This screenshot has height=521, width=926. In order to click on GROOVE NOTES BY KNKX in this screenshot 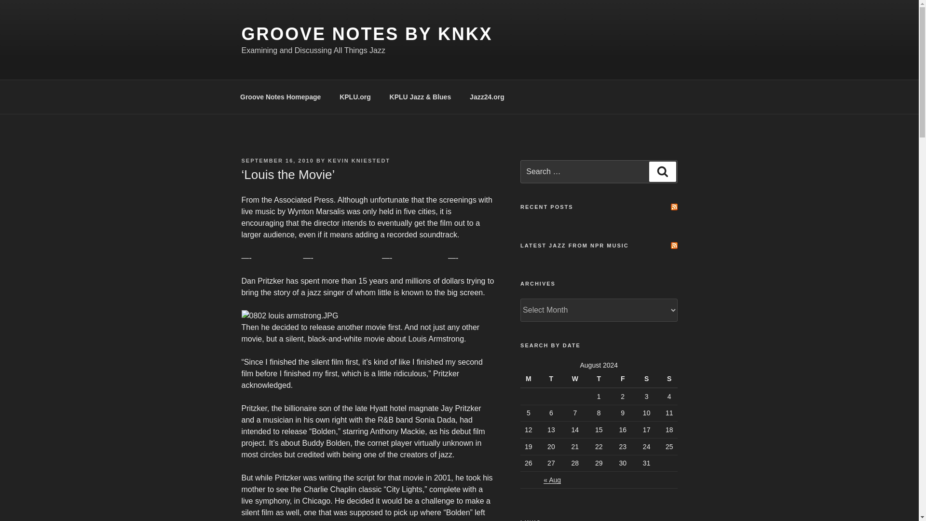, I will do `click(367, 34)`.